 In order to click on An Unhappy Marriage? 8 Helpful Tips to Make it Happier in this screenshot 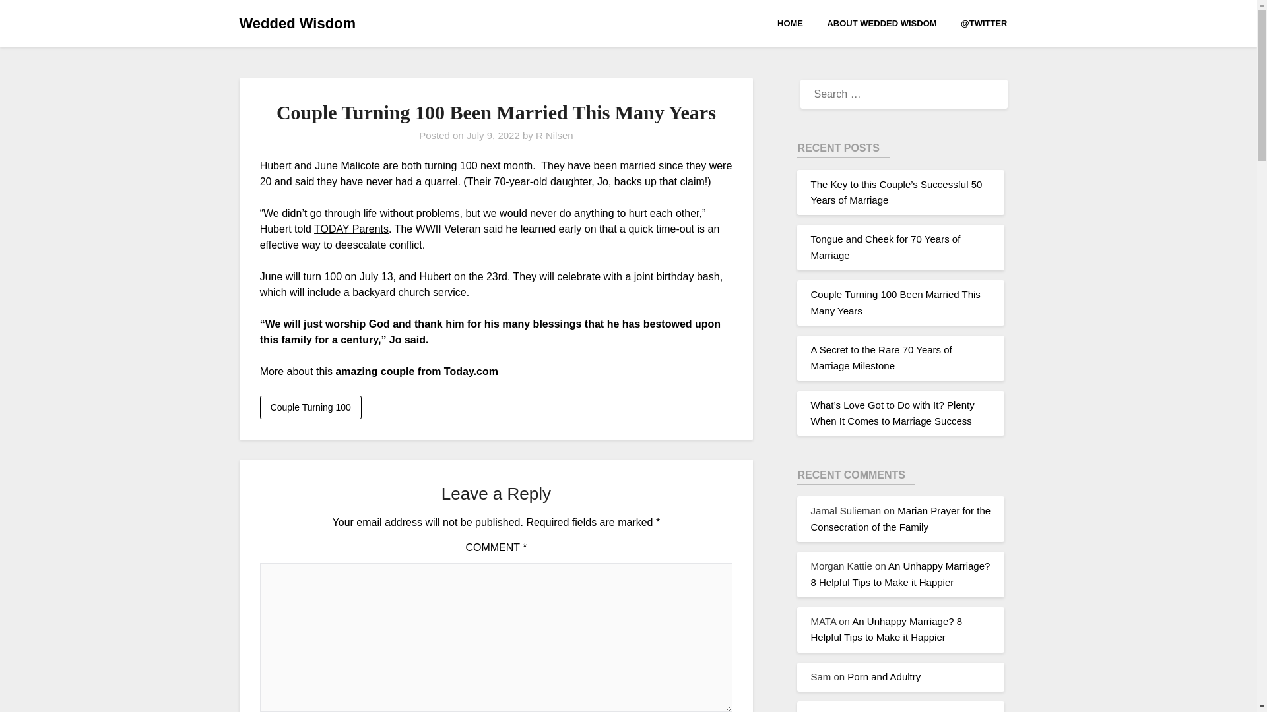, I will do `click(886, 629)`.